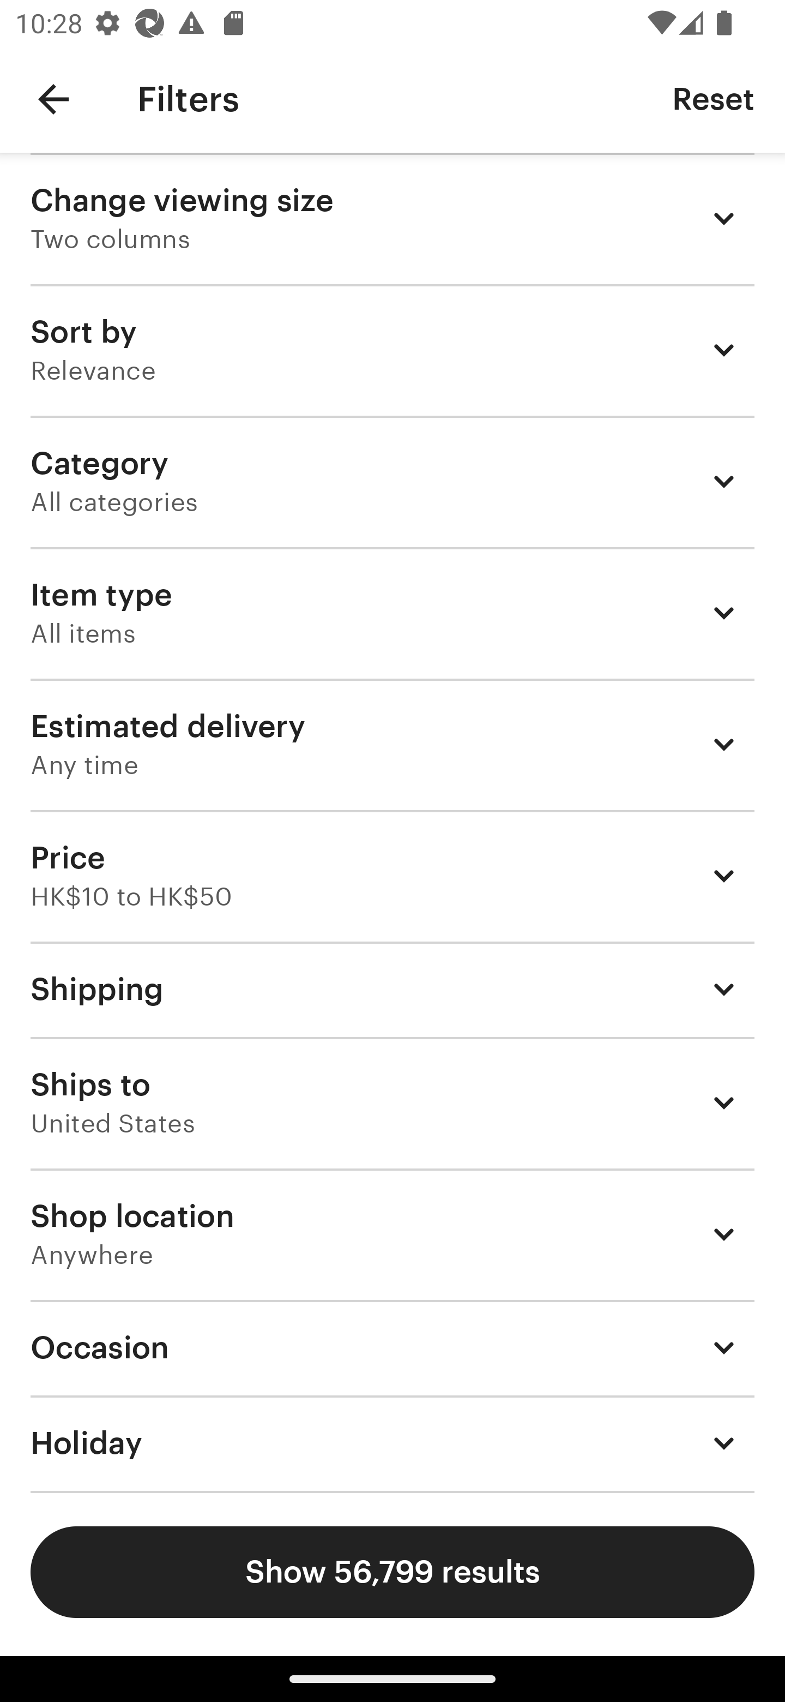 Image resolution: width=785 pixels, height=1702 pixels. What do you see at coordinates (392, 1347) in the screenshot?
I see `Occasion` at bounding box center [392, 1347].